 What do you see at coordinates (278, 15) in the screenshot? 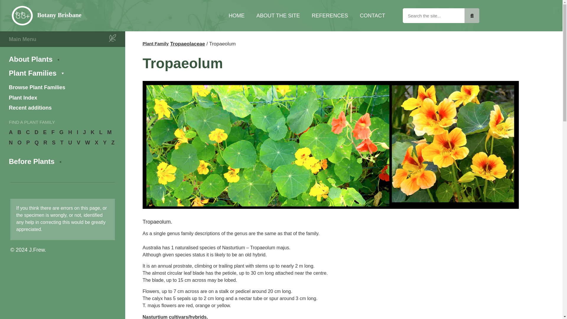
I see `ABOUT THE SITE` at bounding box center [278, 15].